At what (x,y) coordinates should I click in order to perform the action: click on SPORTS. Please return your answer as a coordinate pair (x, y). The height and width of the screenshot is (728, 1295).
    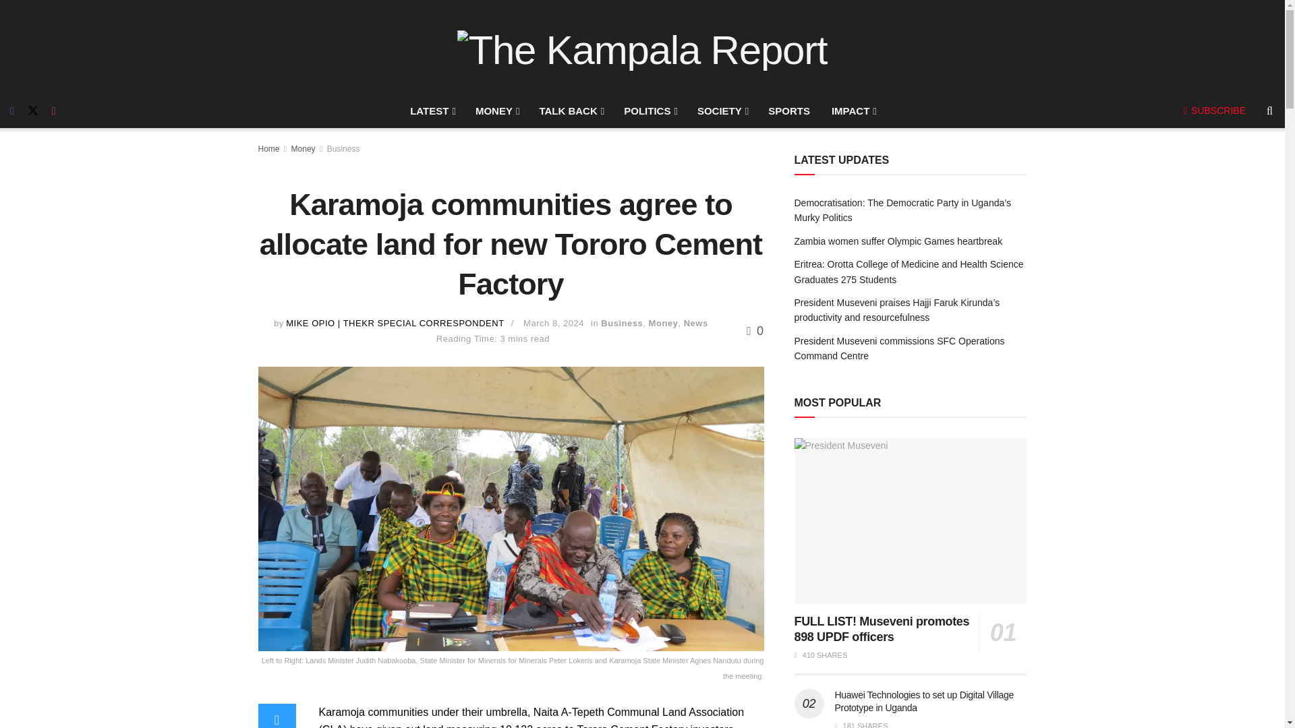
    Looking at the image, I should click on (789, 111).